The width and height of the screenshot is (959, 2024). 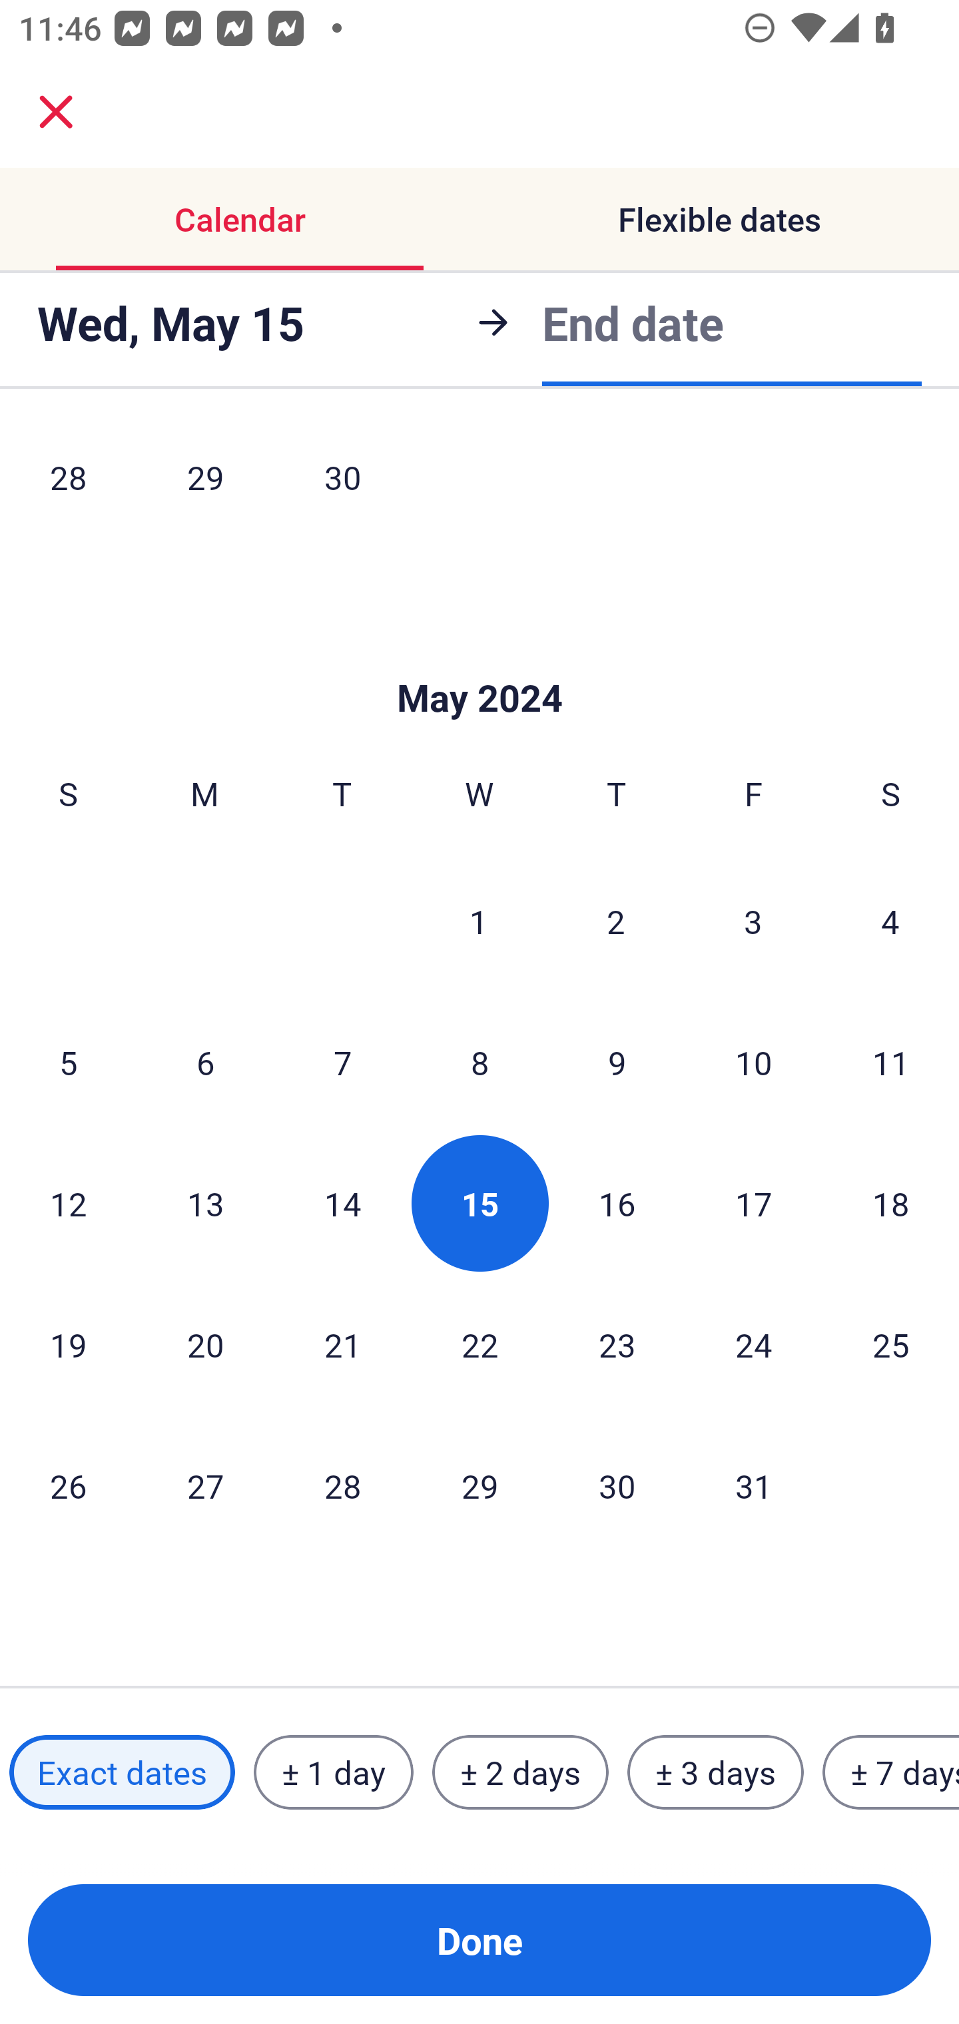 What do you see at coordinates (122, 1772) in the screenshot?
I see `Exact dates` at bounding box center [122, 1772].